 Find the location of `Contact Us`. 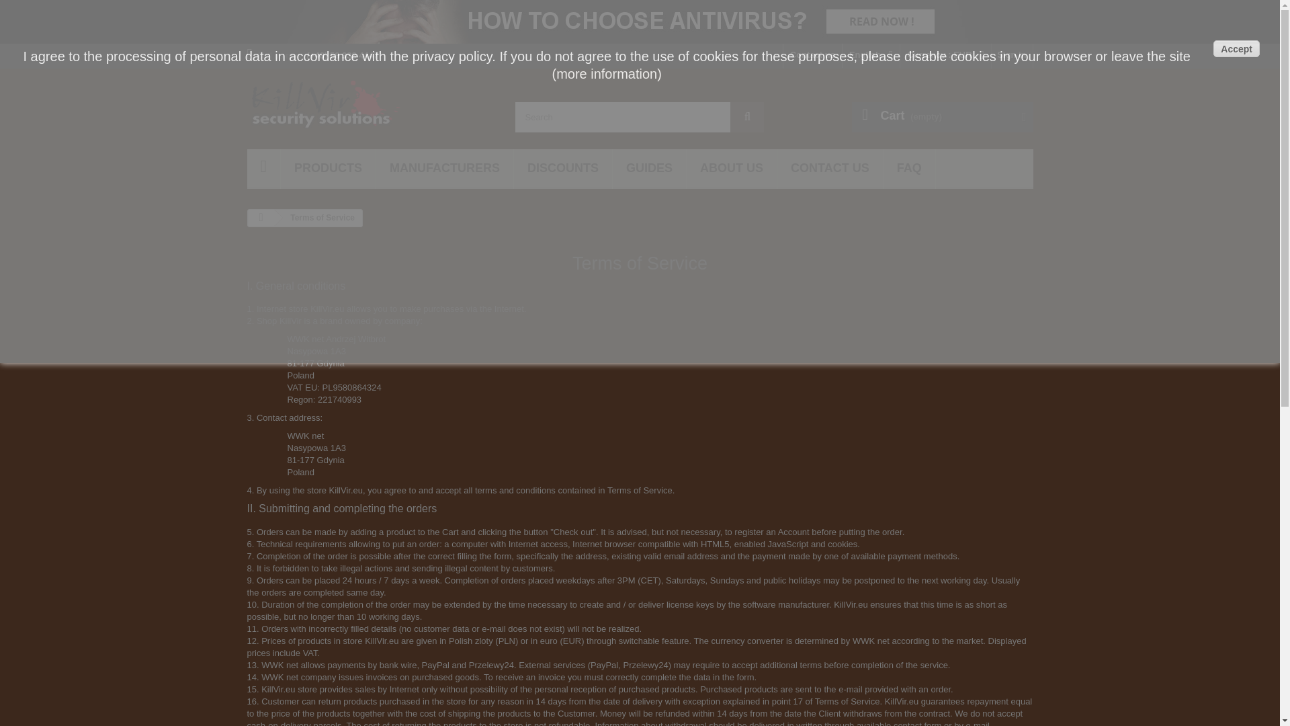

Contact Us is located at coordinates (812, 55).